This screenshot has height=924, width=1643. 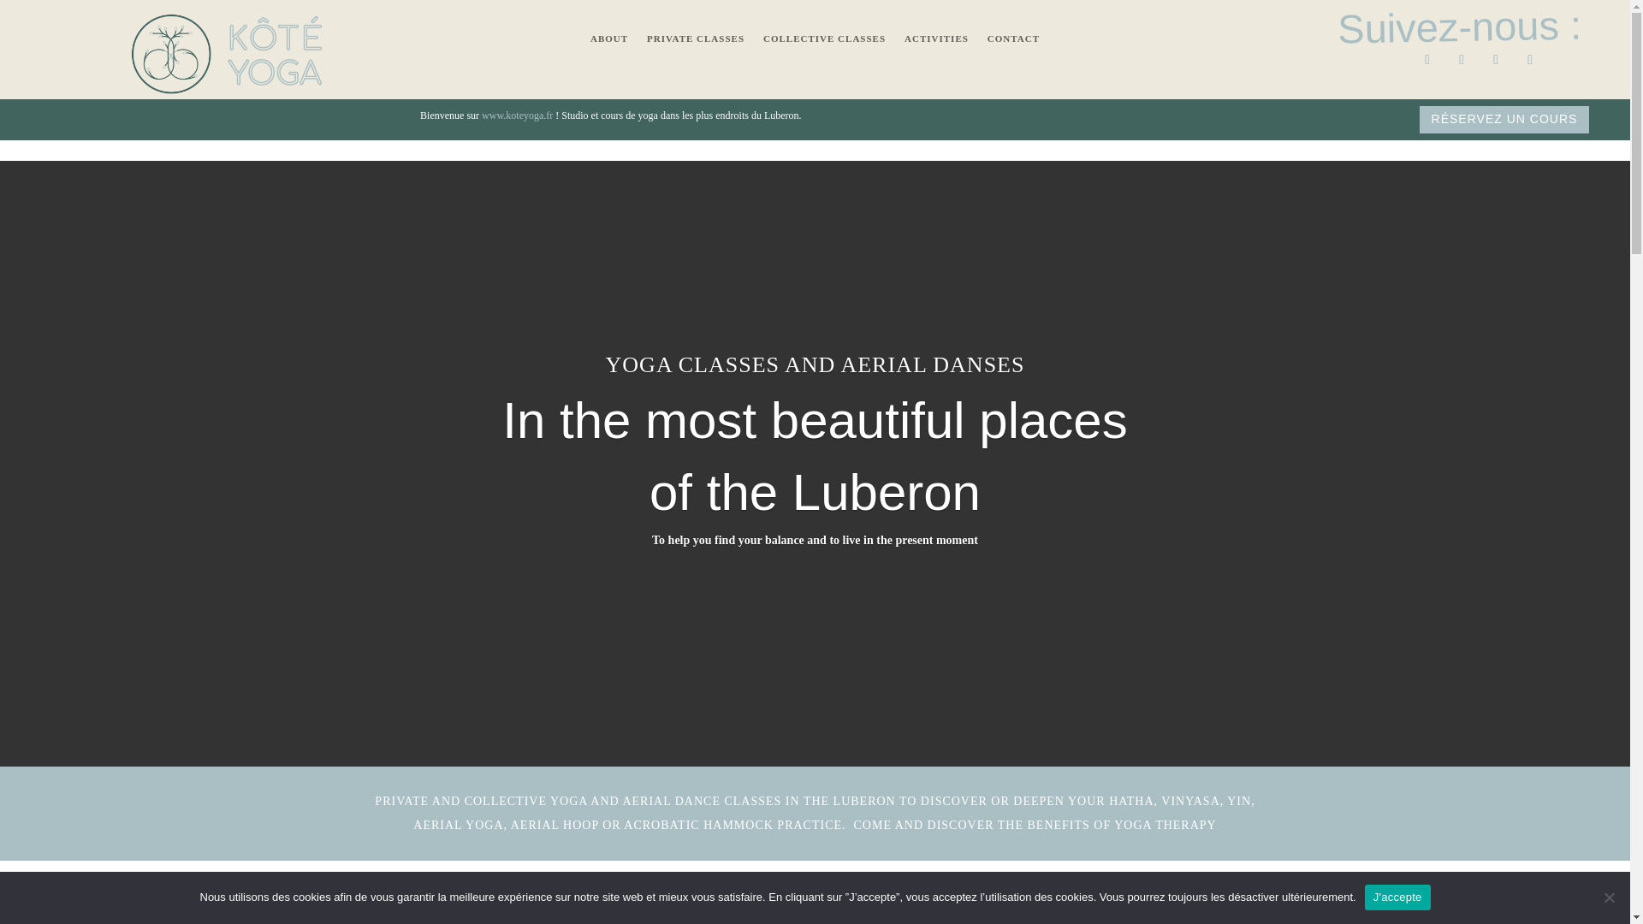 I want to click on COLLECTIVE CLASSES, so click(x=824, y=41).